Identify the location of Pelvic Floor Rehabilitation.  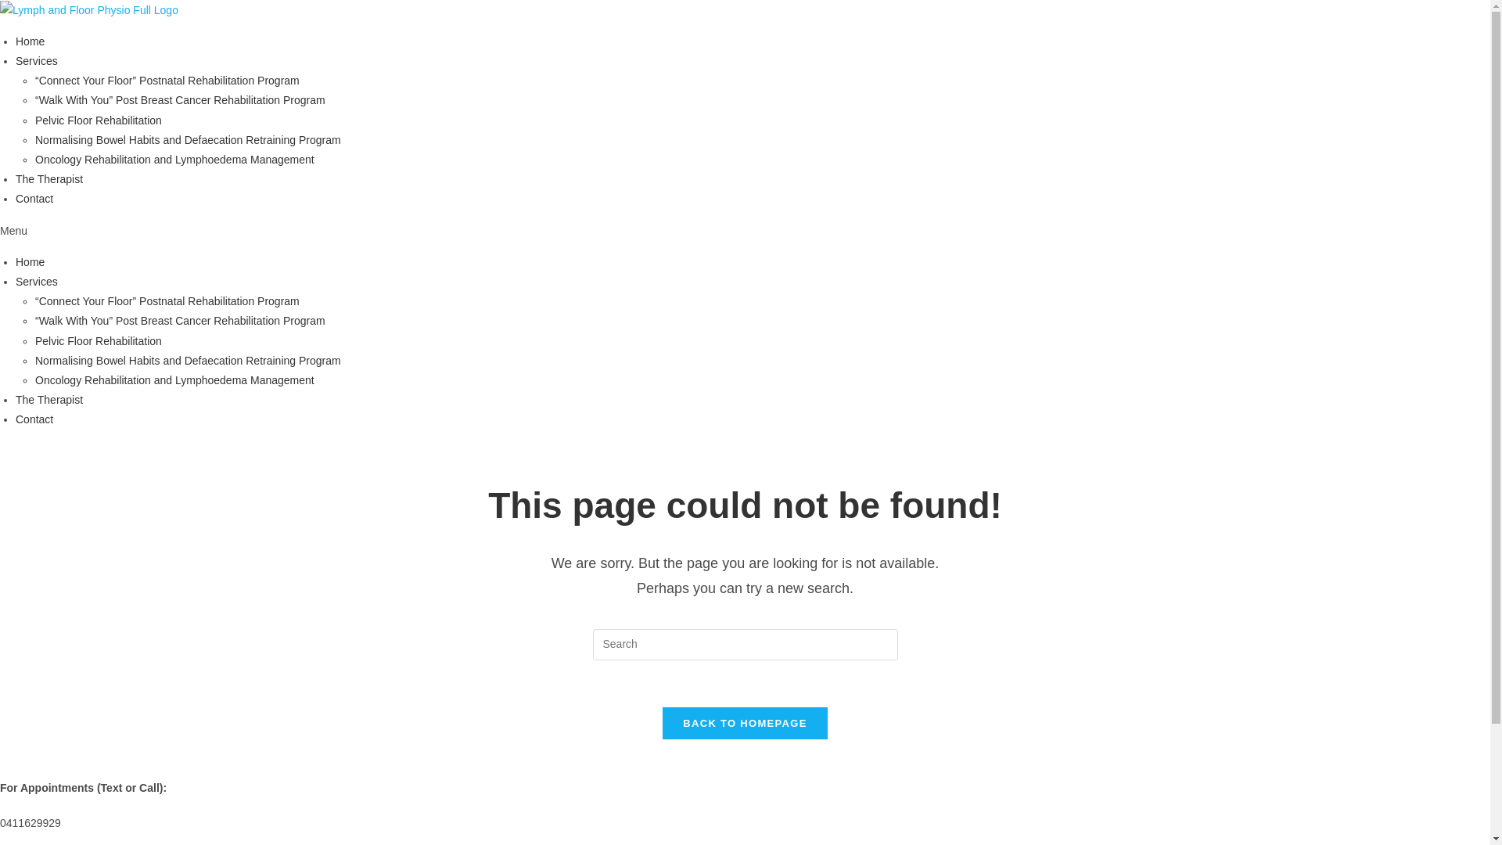
(99, 341).